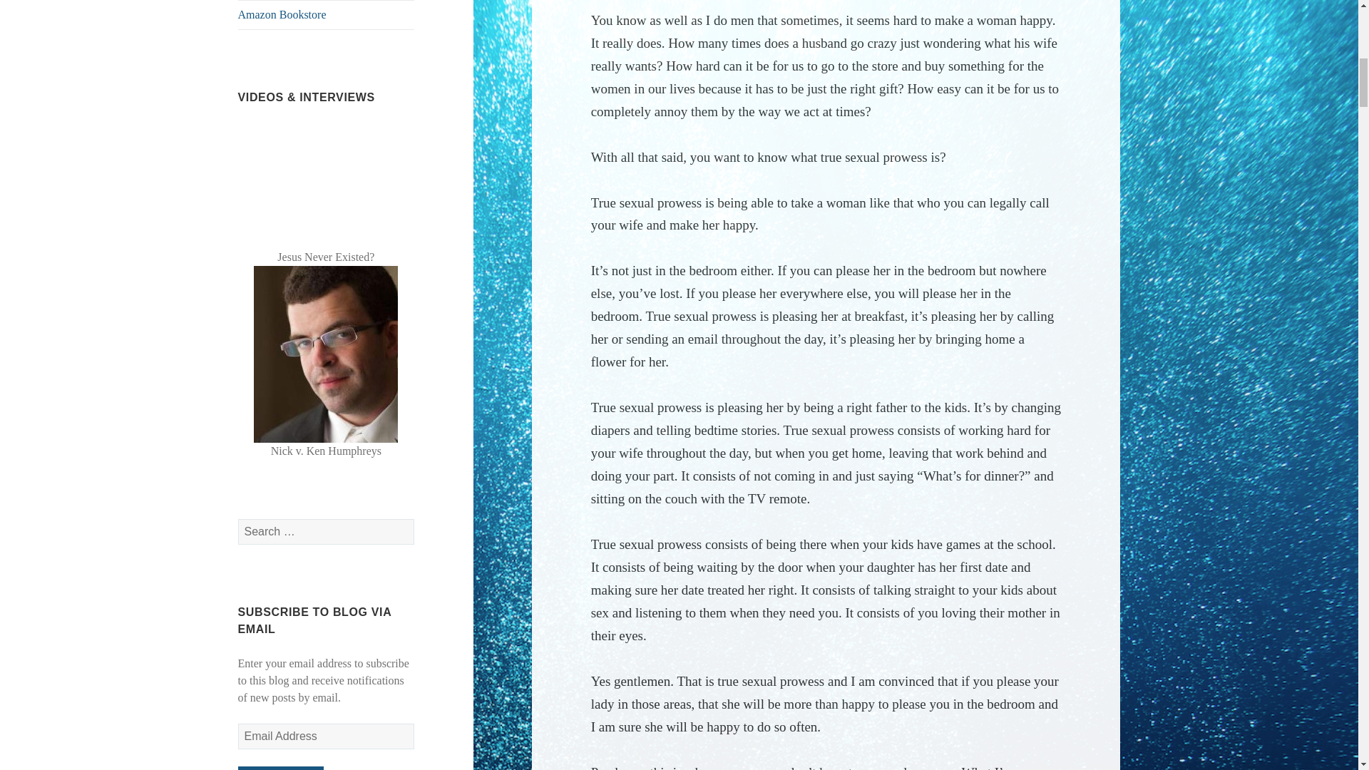  I want to click on Amazon Bookstore, so click(327, 15).